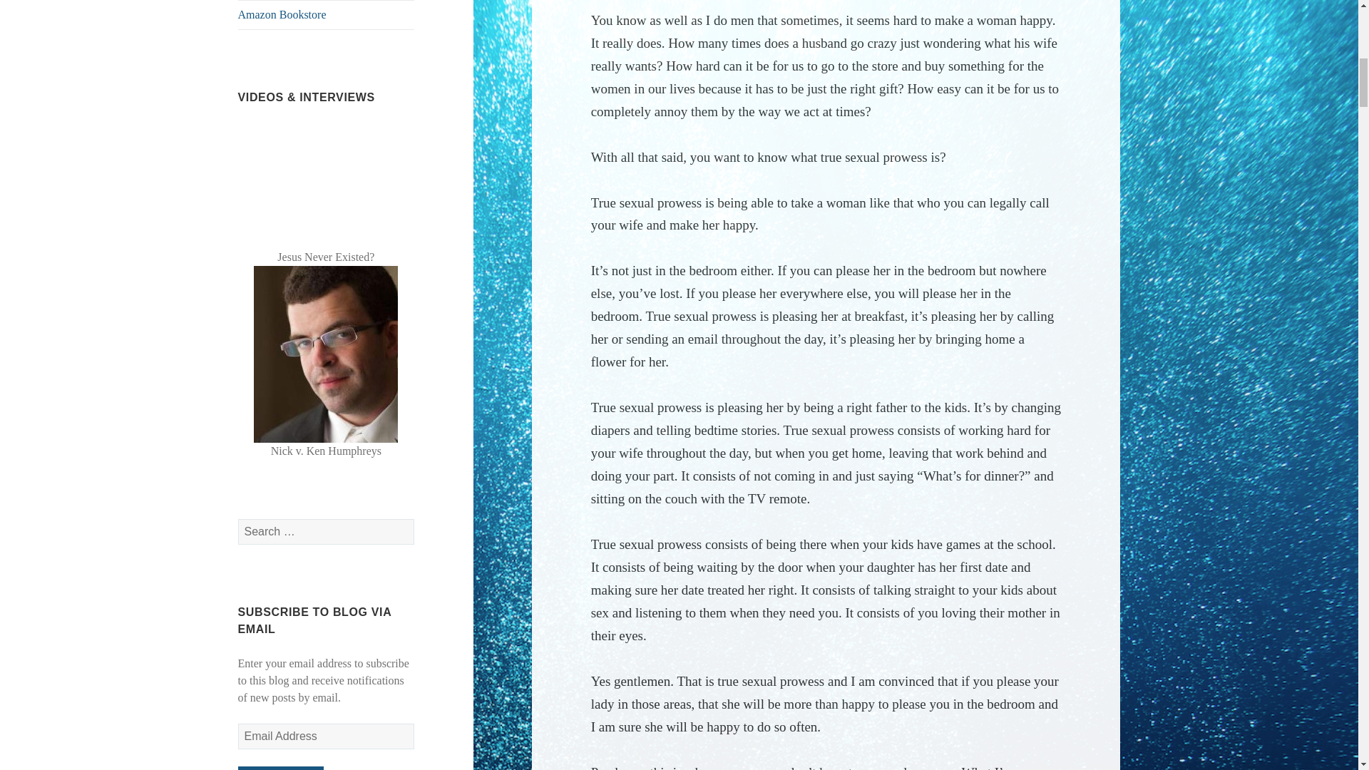  I want to click on Amazon Bookstore, so click(327, 15).